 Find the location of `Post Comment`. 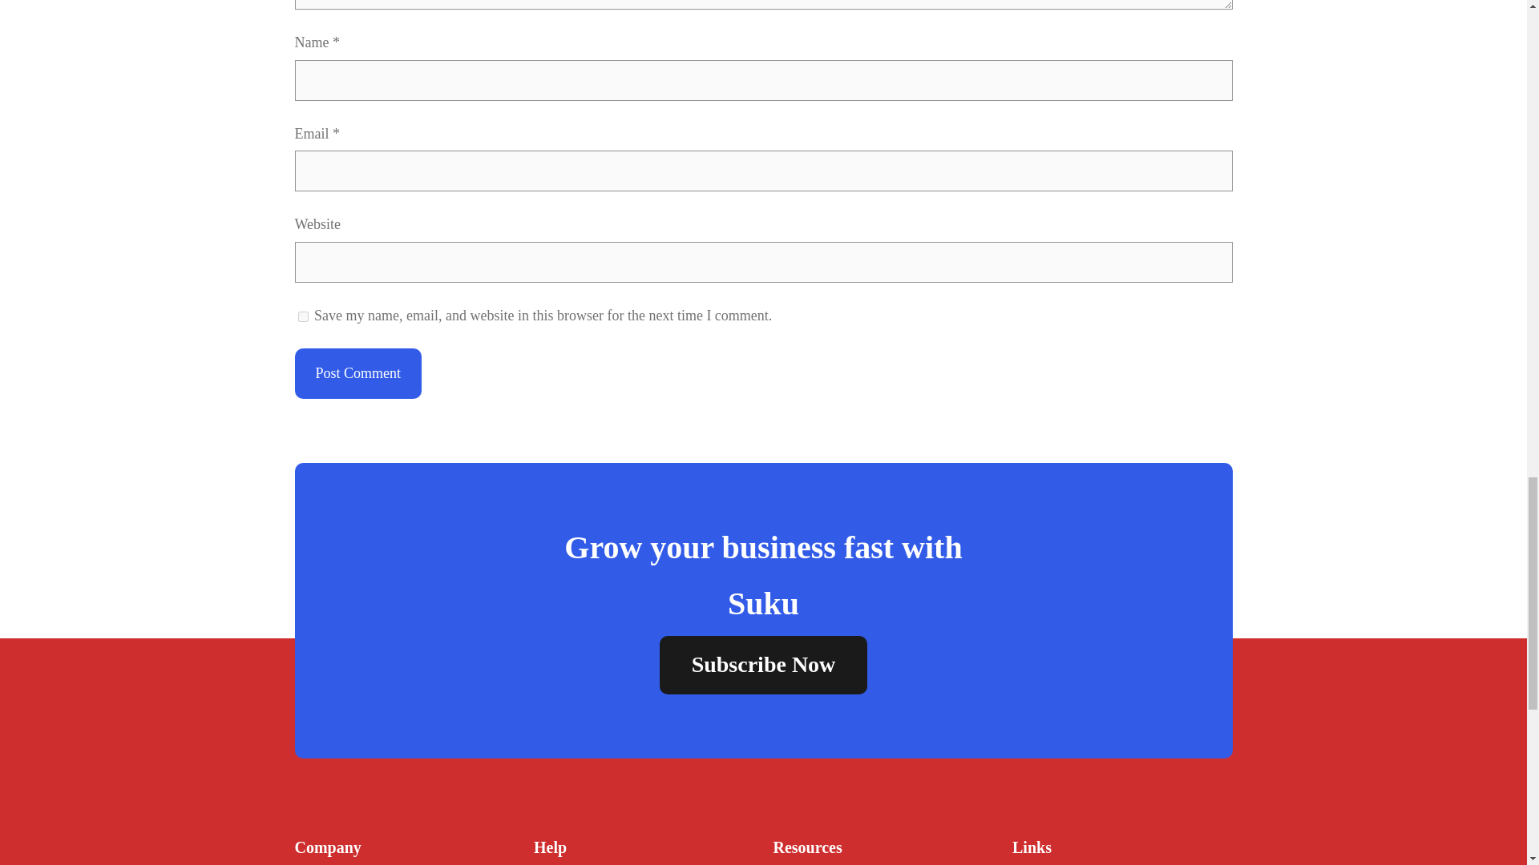

Post Comment is located at coordinates (358, 373).